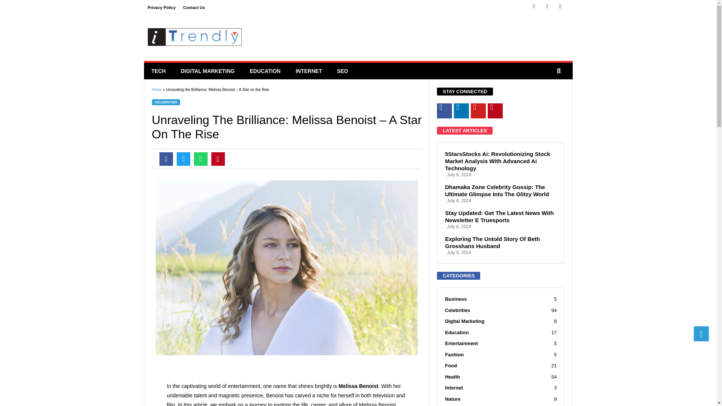 The height and width of the screenshot is (406, 722). I want to click on Privacy Policy, so click(161, 8).